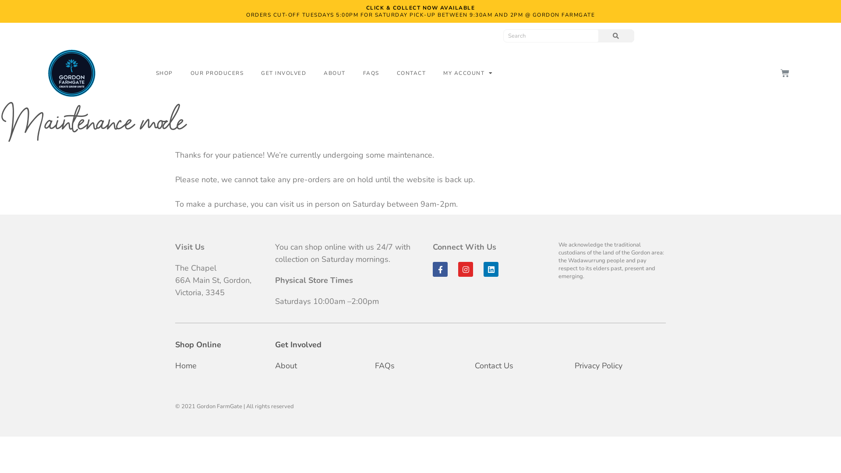 The width and height of the screenshot is (841, 473). What do you see at coordinates (335, 73) in the screenshot?
I see `ABOUT` at bounding box center [335, 73].